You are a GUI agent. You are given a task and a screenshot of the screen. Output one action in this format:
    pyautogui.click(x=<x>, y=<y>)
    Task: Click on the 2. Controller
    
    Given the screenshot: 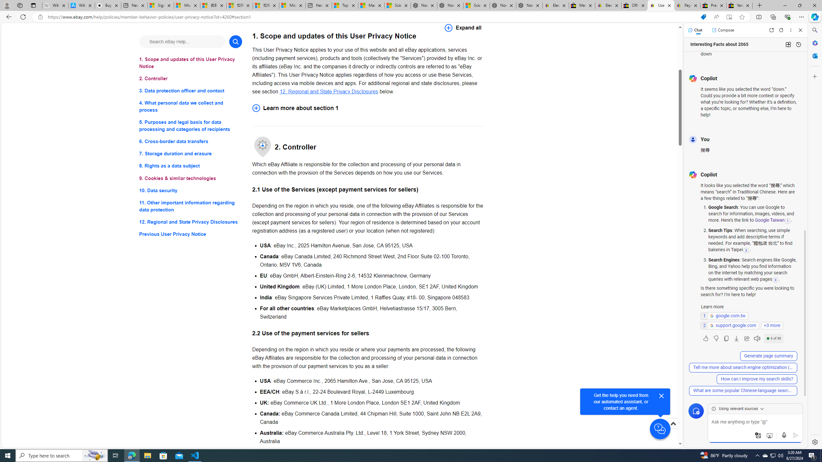 What is the action you would take?
    pyautogui.click(x=191, y=78)
    